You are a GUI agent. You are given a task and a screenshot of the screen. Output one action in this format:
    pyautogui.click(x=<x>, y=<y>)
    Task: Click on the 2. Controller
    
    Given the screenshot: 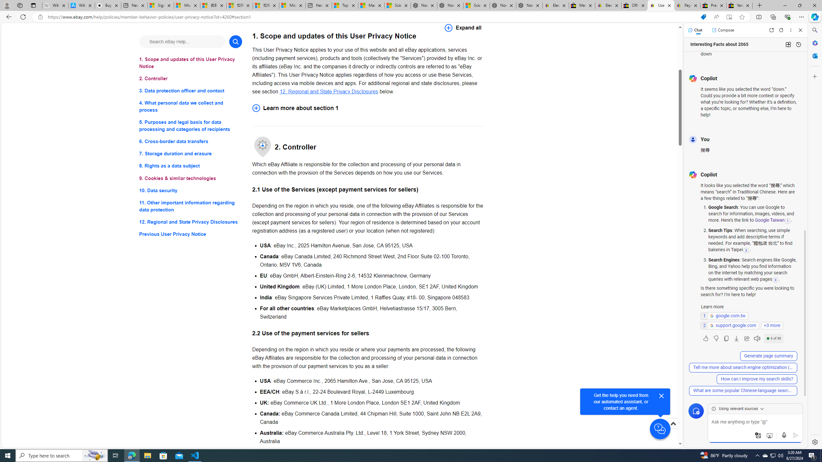 What is the action you would take?
    pyautogui.click(x=191, y=78)
    